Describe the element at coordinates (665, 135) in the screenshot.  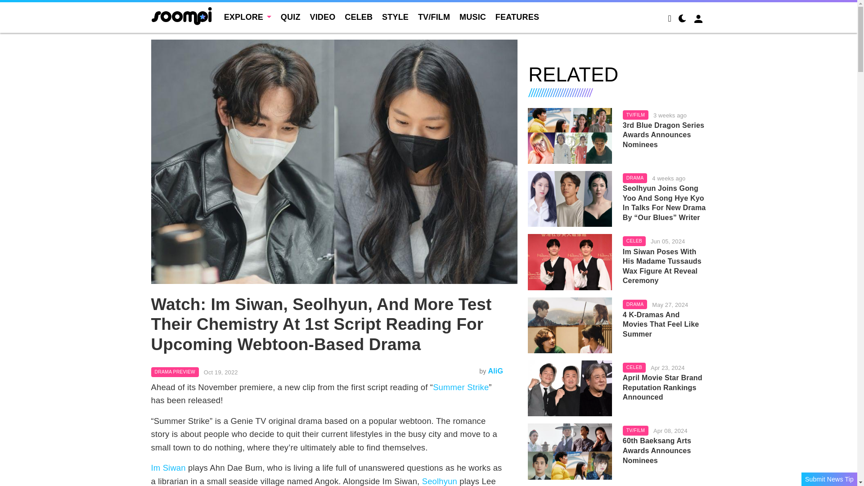
I see `3rd Blue Dragon Series Awards Announces Nominees` at that location.